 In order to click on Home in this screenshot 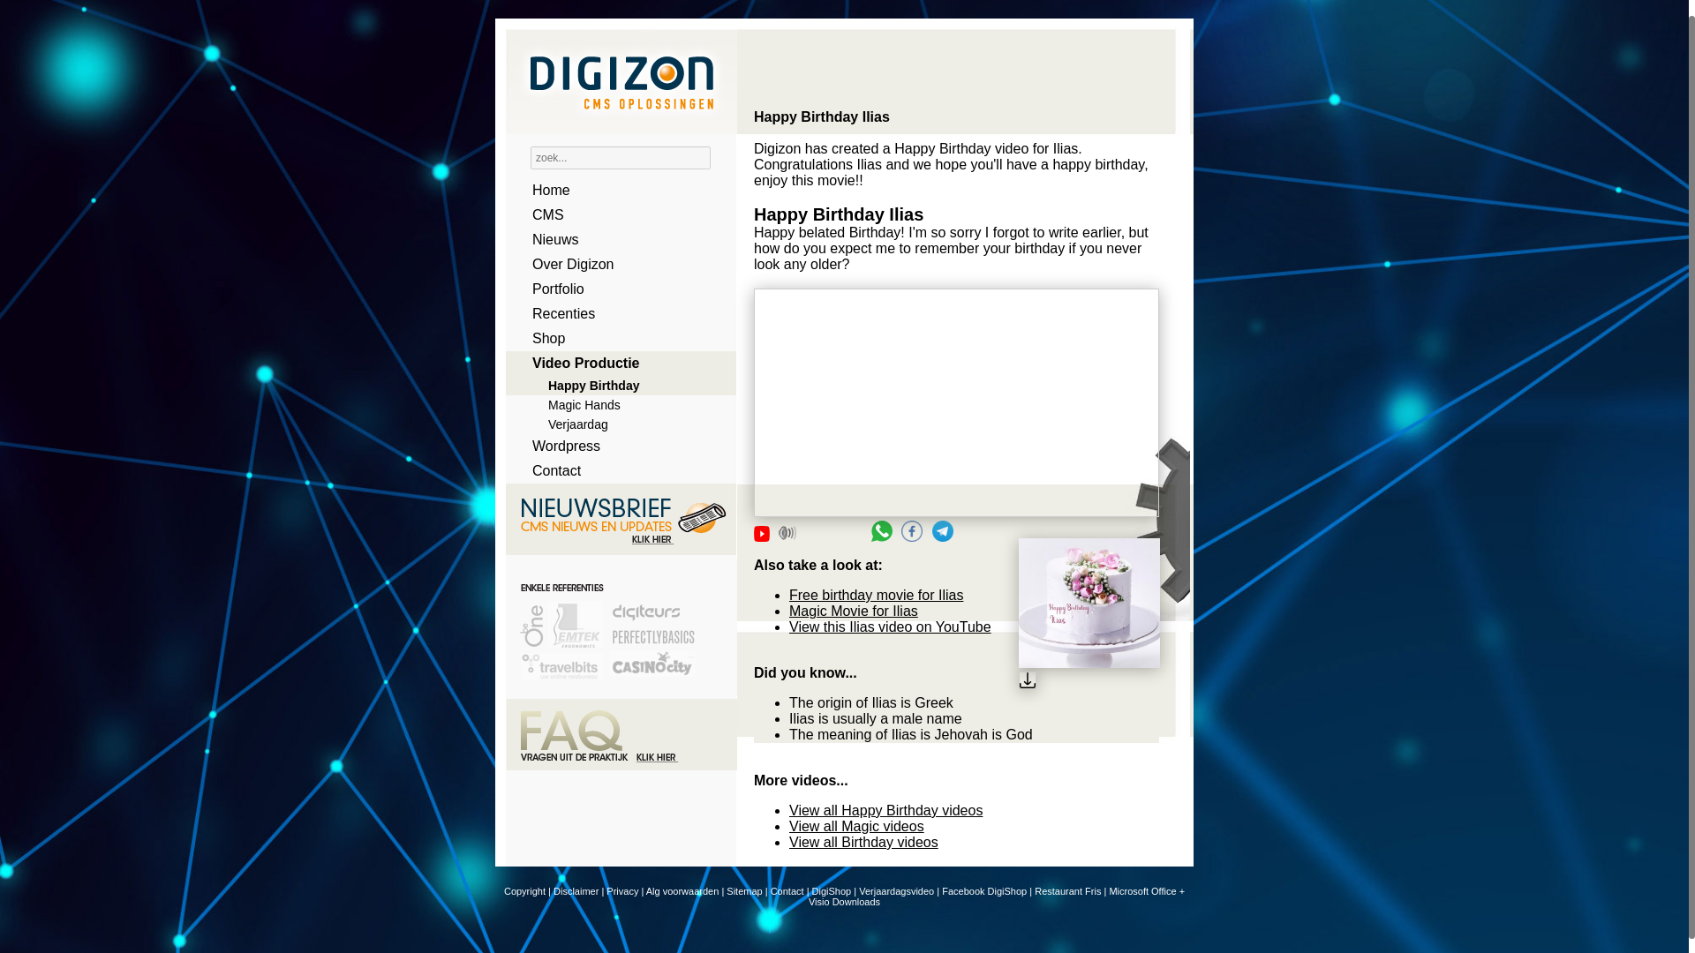, I will do `click(614, 191)`.